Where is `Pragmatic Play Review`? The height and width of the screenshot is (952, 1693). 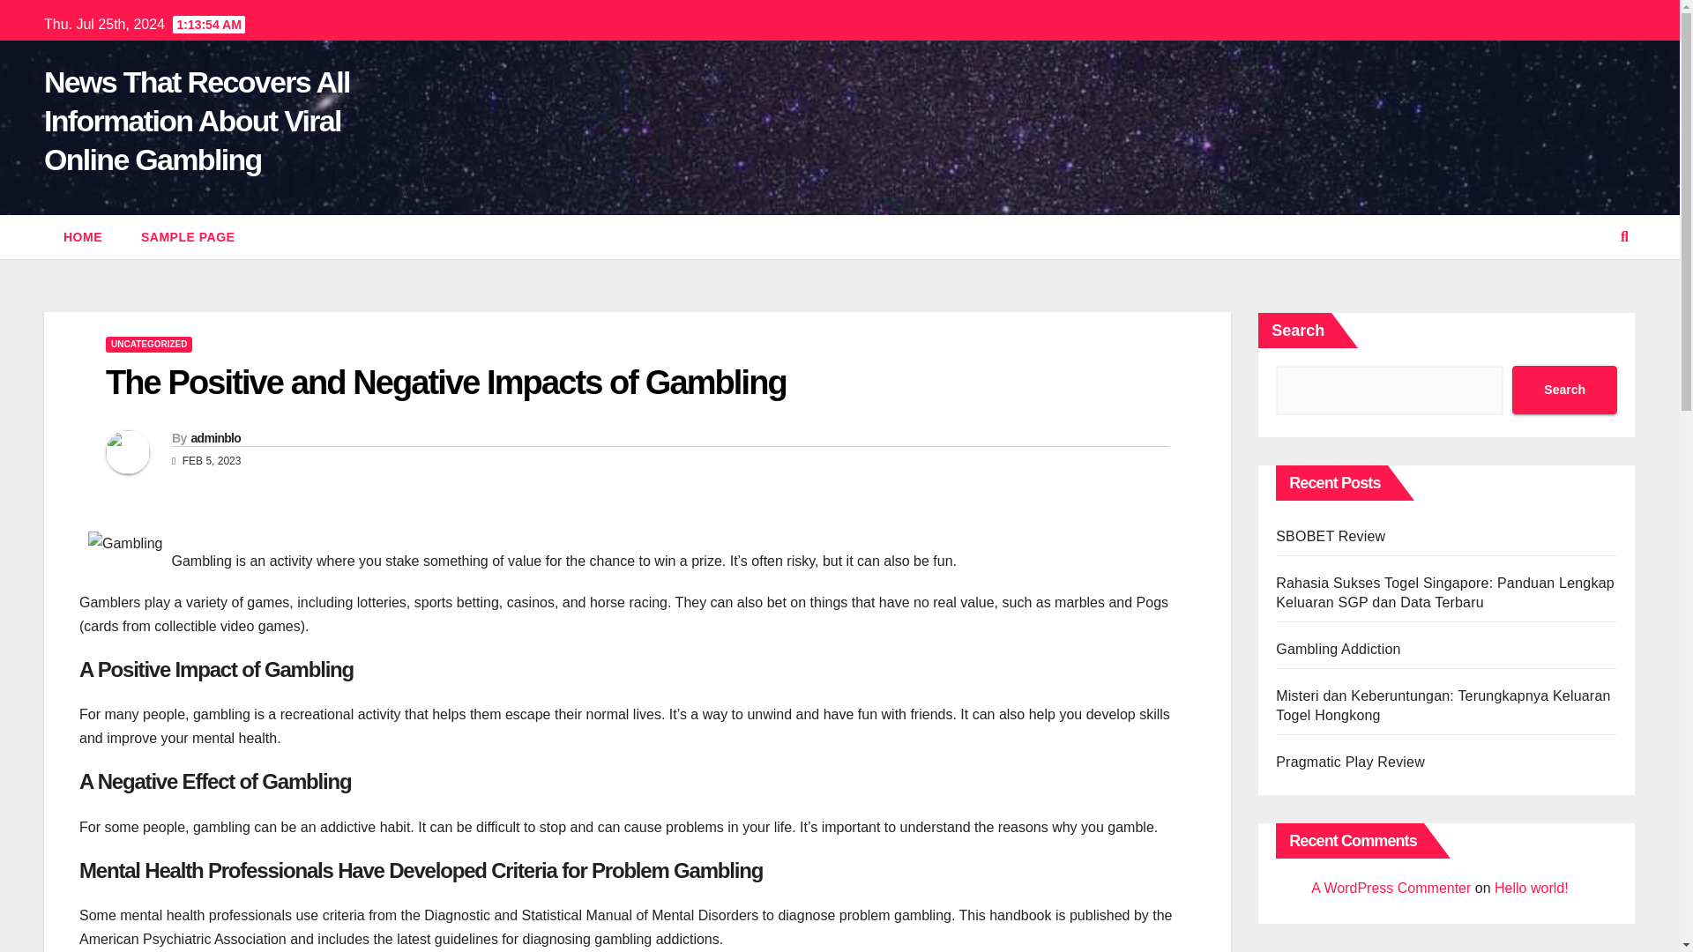 Pragmatic Play Review is located at coordinates (1351, 762).